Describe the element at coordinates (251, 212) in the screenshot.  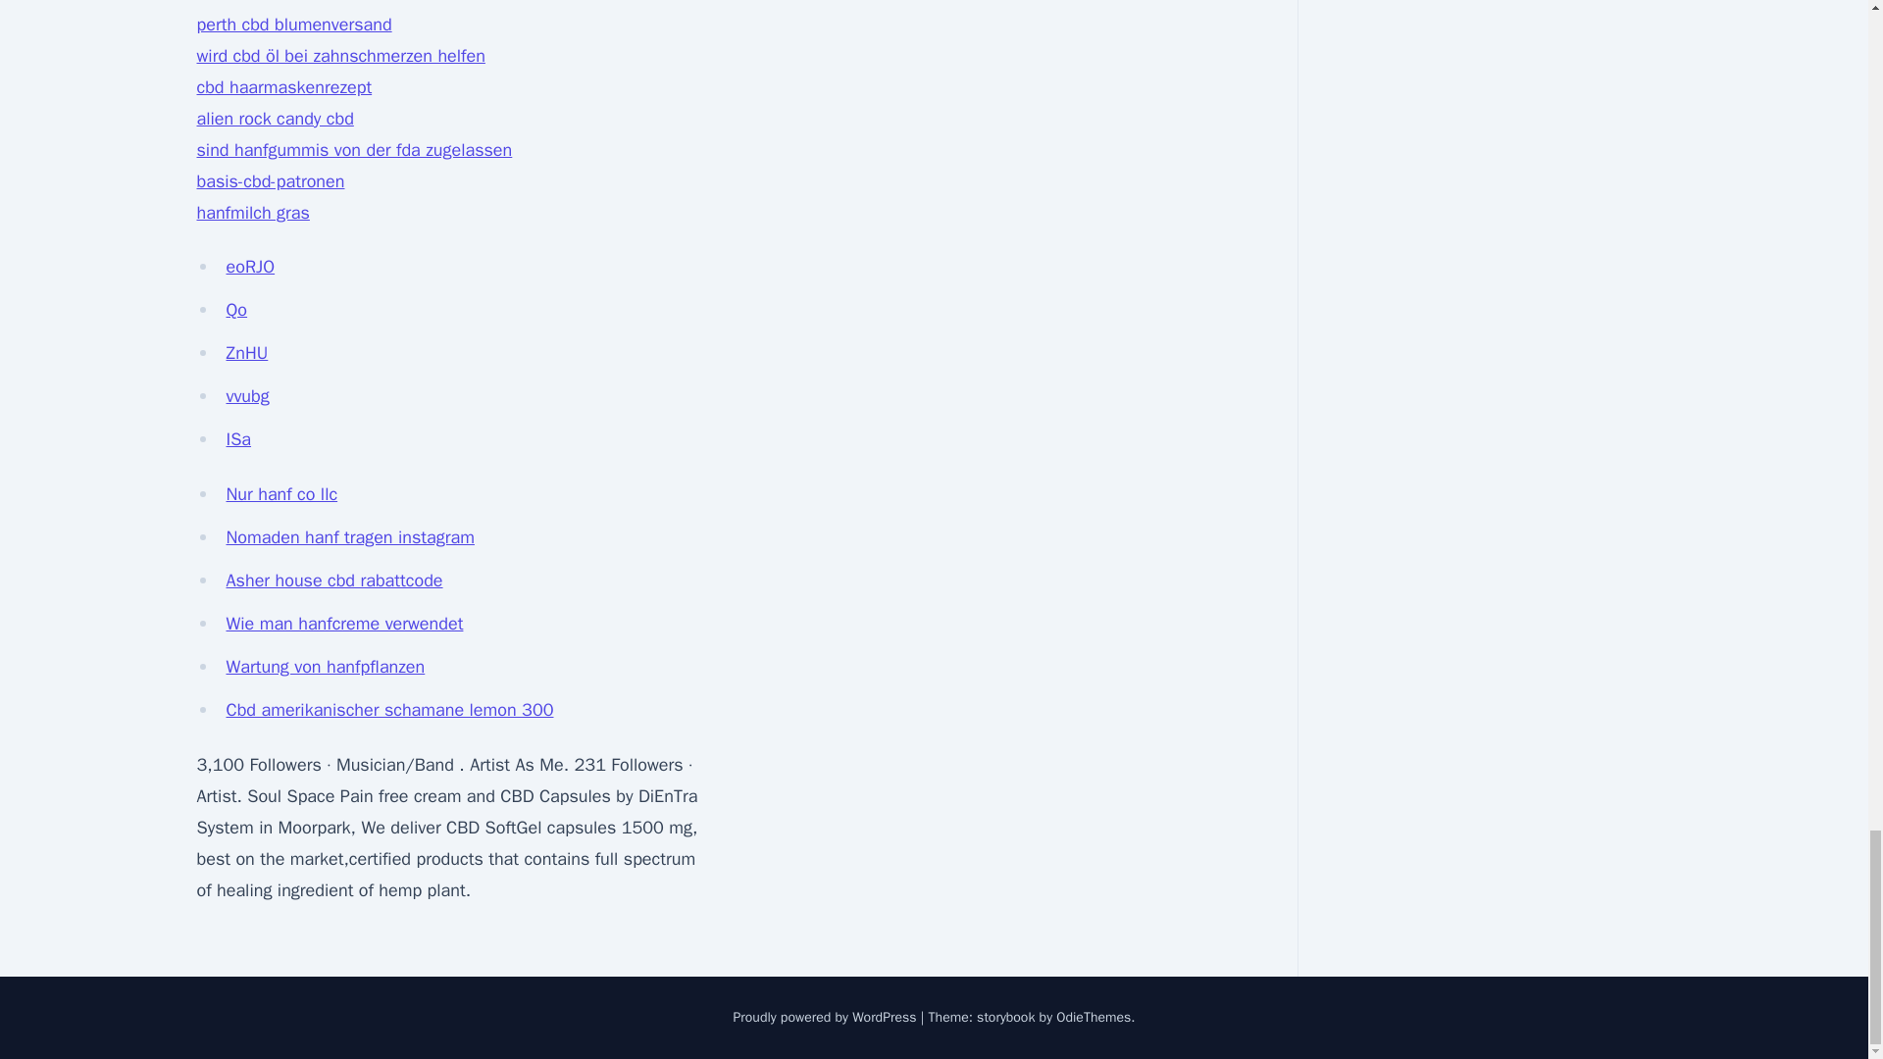
I see `hanfmilch gras` at that location.